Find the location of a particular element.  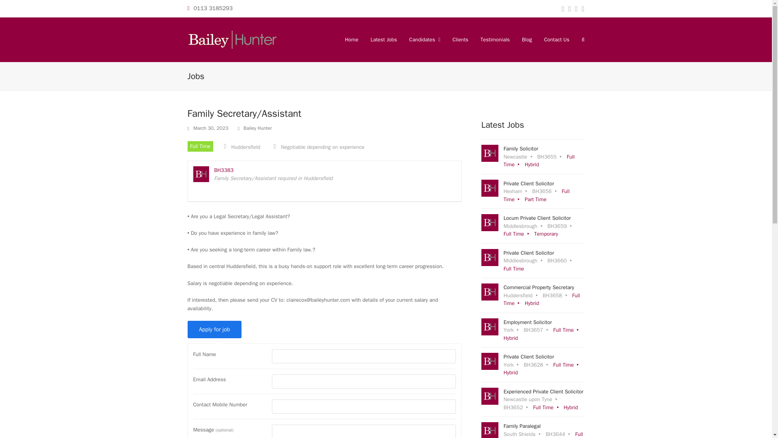

Candidates is located at coordinates (533, 260).